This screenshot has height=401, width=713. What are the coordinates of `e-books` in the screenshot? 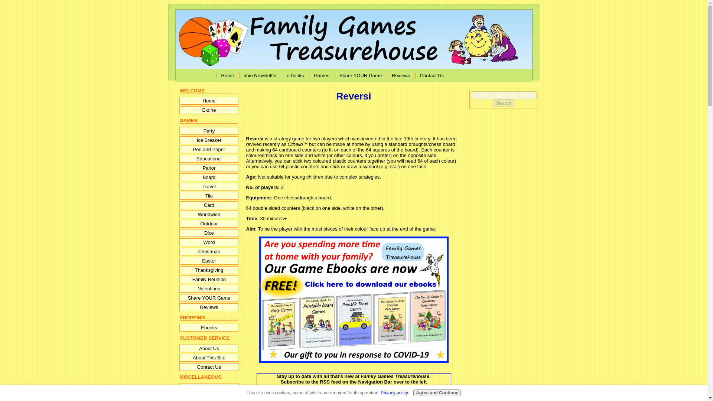 It's located at (294, 75).